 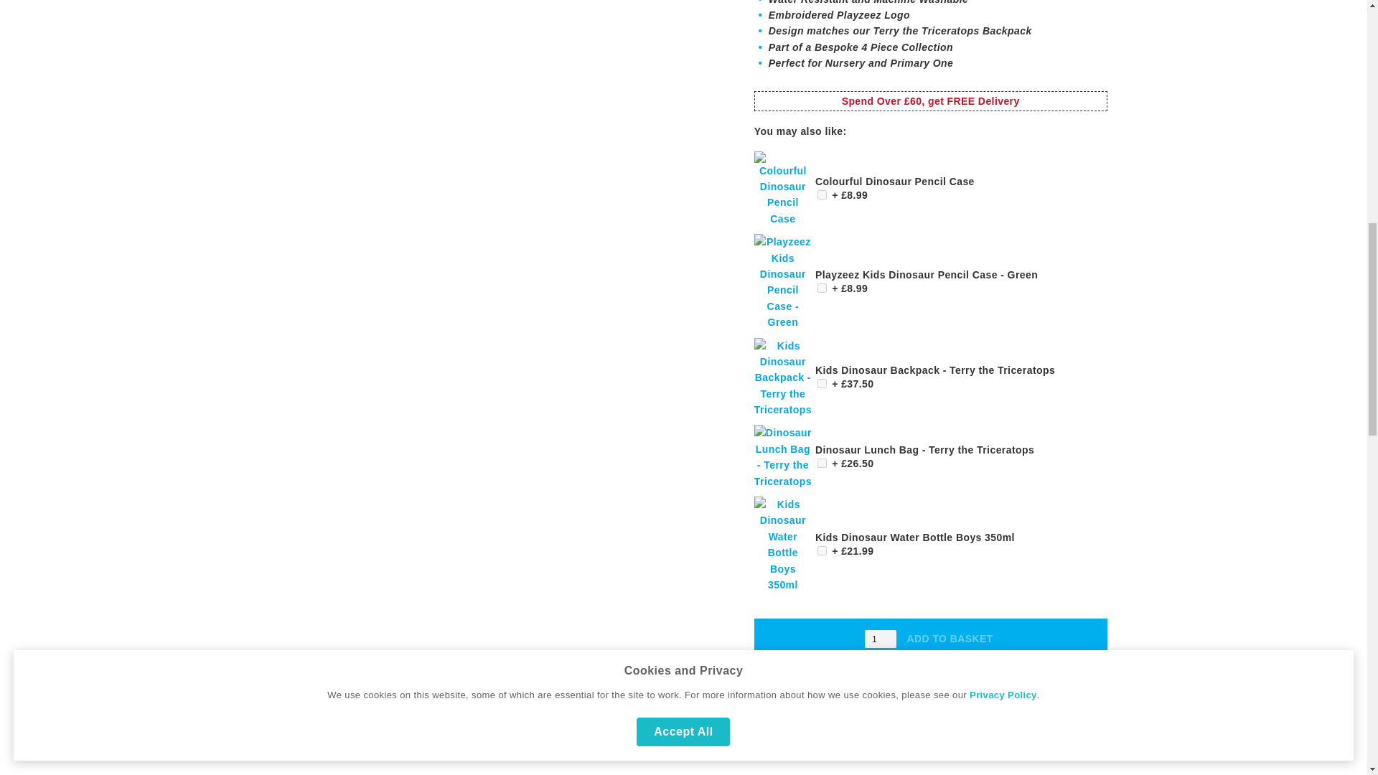 What do you see at coordinates (866, 713) in the screenshot?
I see `ADD TO WISH LIST` at bounding box center [866, 713].